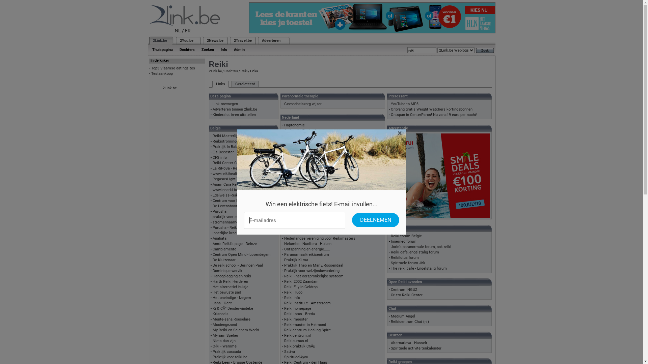  I want to click on Dochters, so click(187, 50).